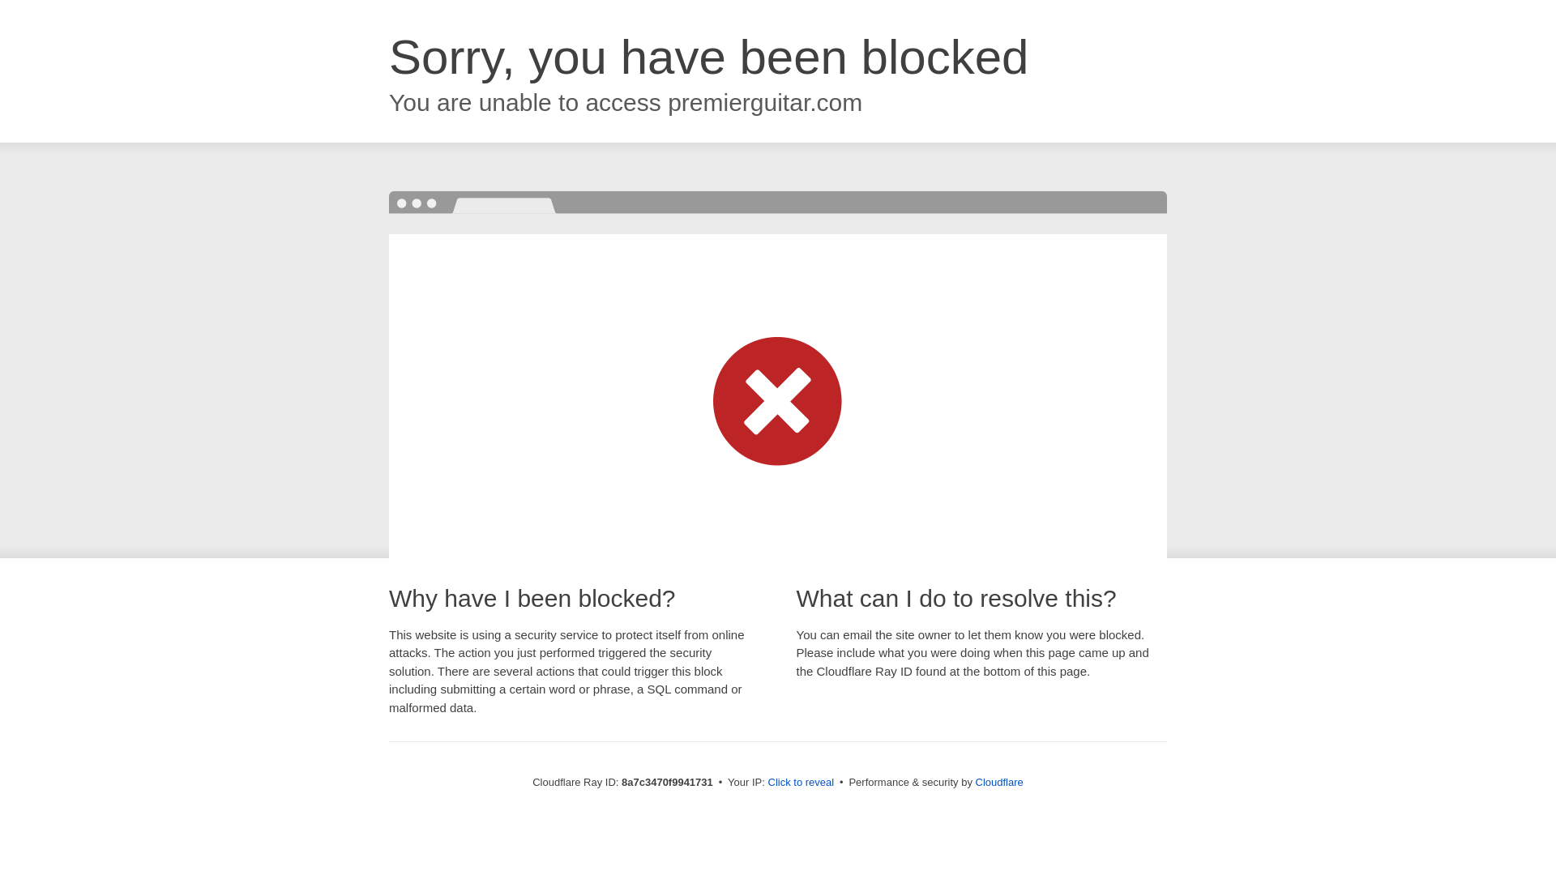  I want to click on Cloudflare, so click(999, 782).